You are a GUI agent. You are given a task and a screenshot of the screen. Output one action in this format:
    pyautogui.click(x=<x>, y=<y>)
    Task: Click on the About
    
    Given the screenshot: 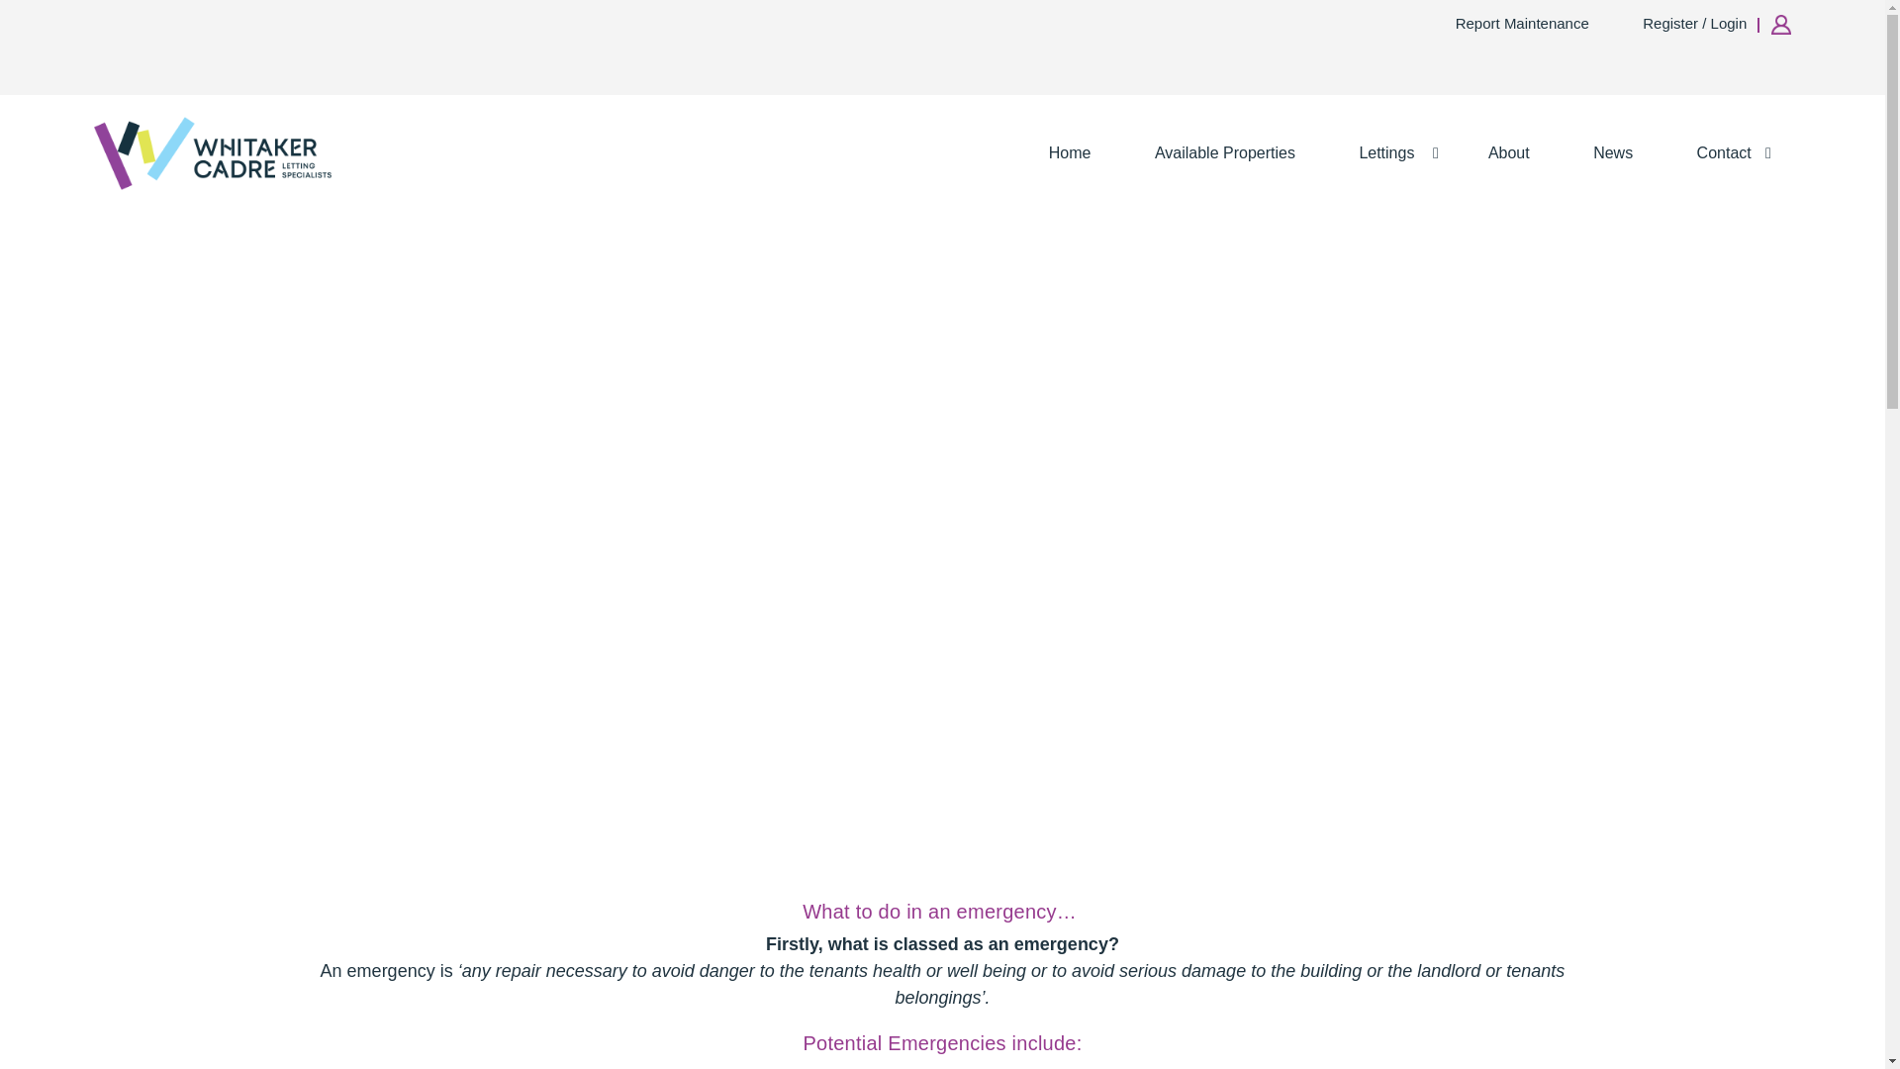 What is the action you would take?
    pyautogui.click(x=1509, y=152)
    